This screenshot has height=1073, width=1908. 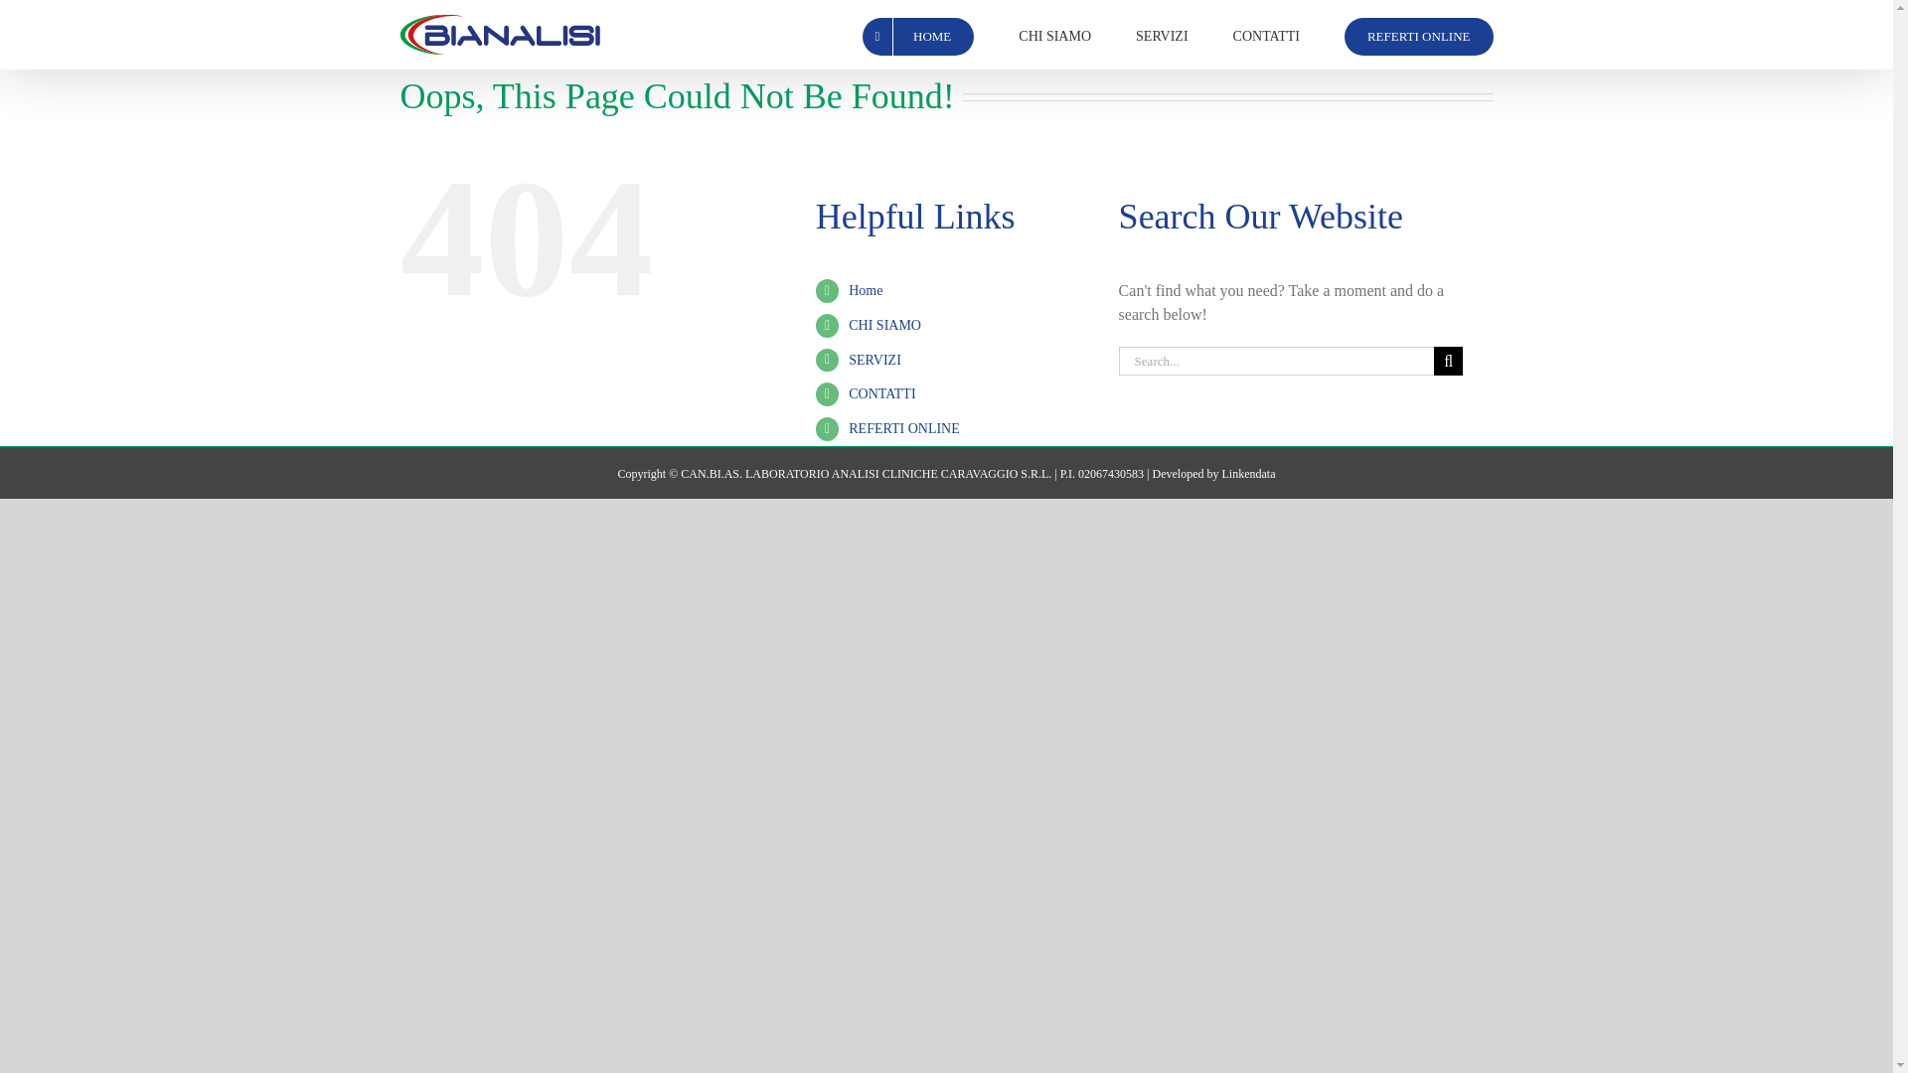 What do you see at coordinates (1247, 473) in the screenshot?
I see `Linkendata` at bounding box center [1247, 473].